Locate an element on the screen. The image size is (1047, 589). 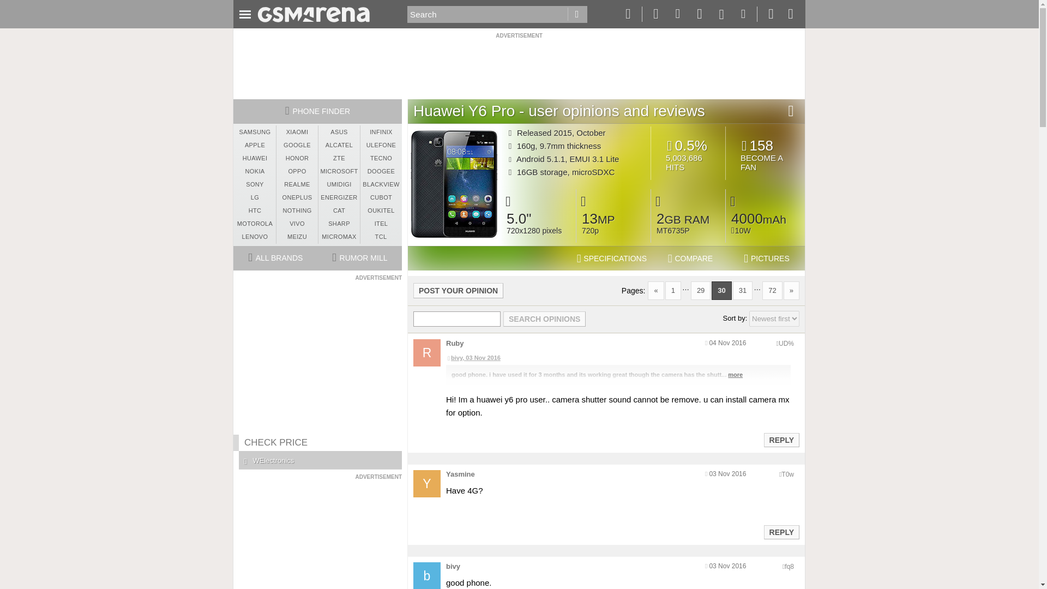
Go is located at coordinates (577, 14).